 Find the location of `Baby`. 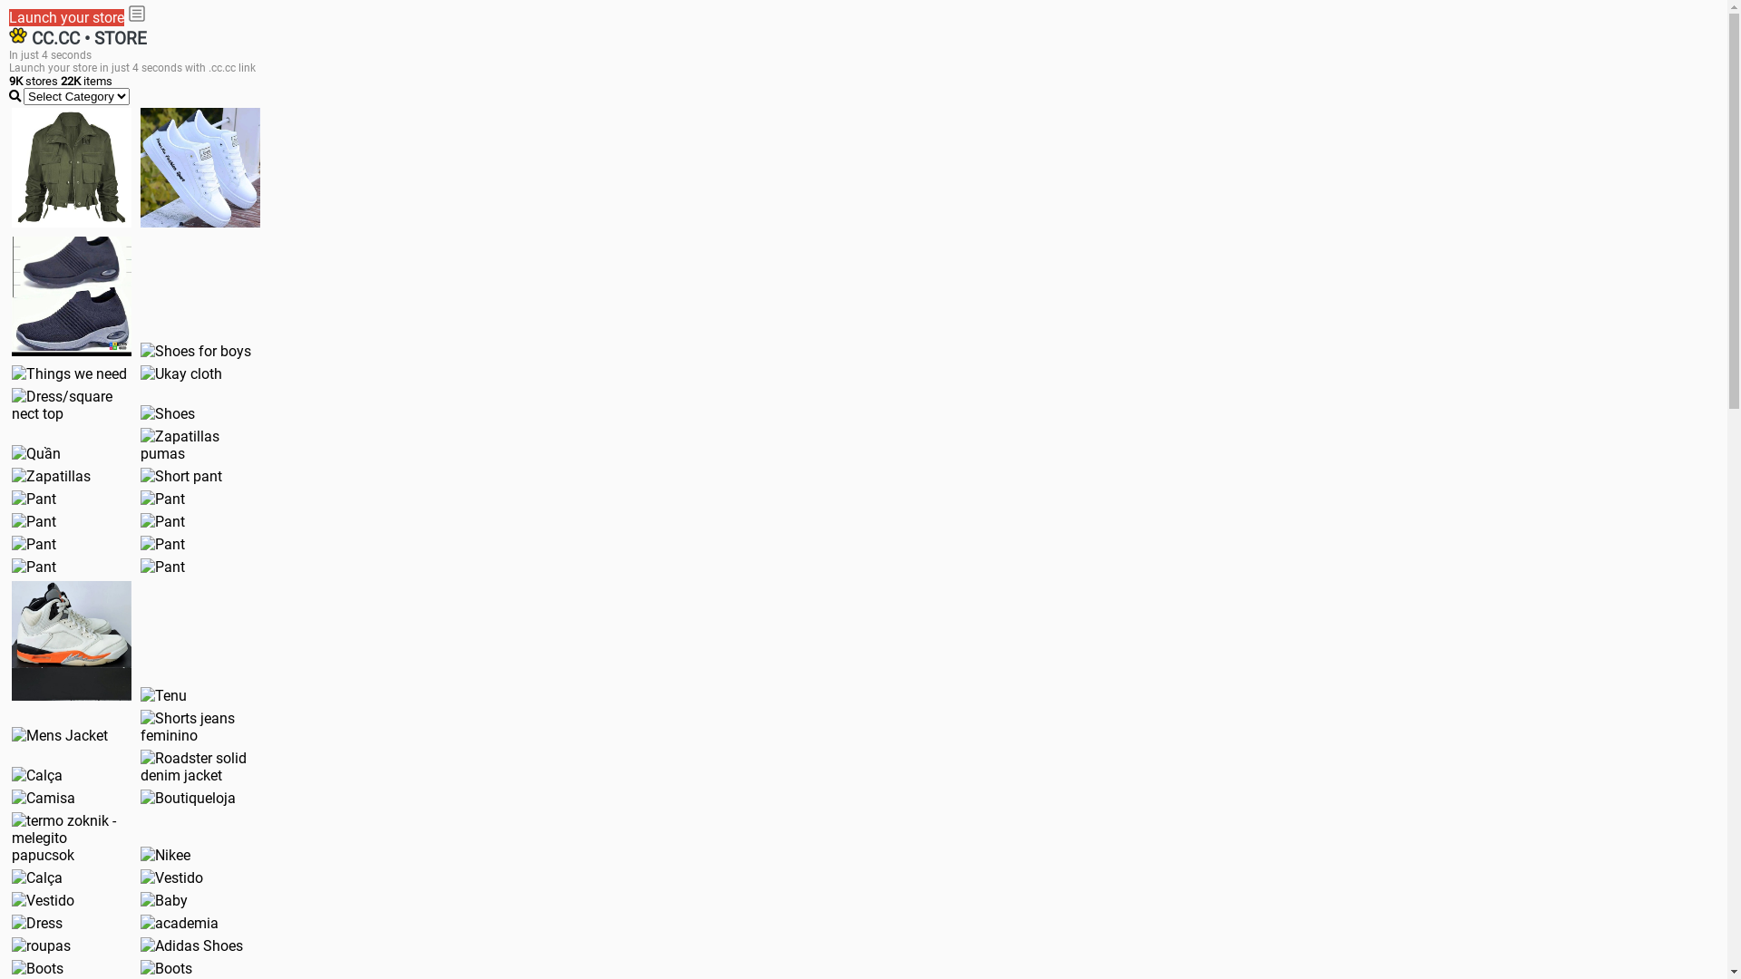

Baby is located at coordinates (164, 901).